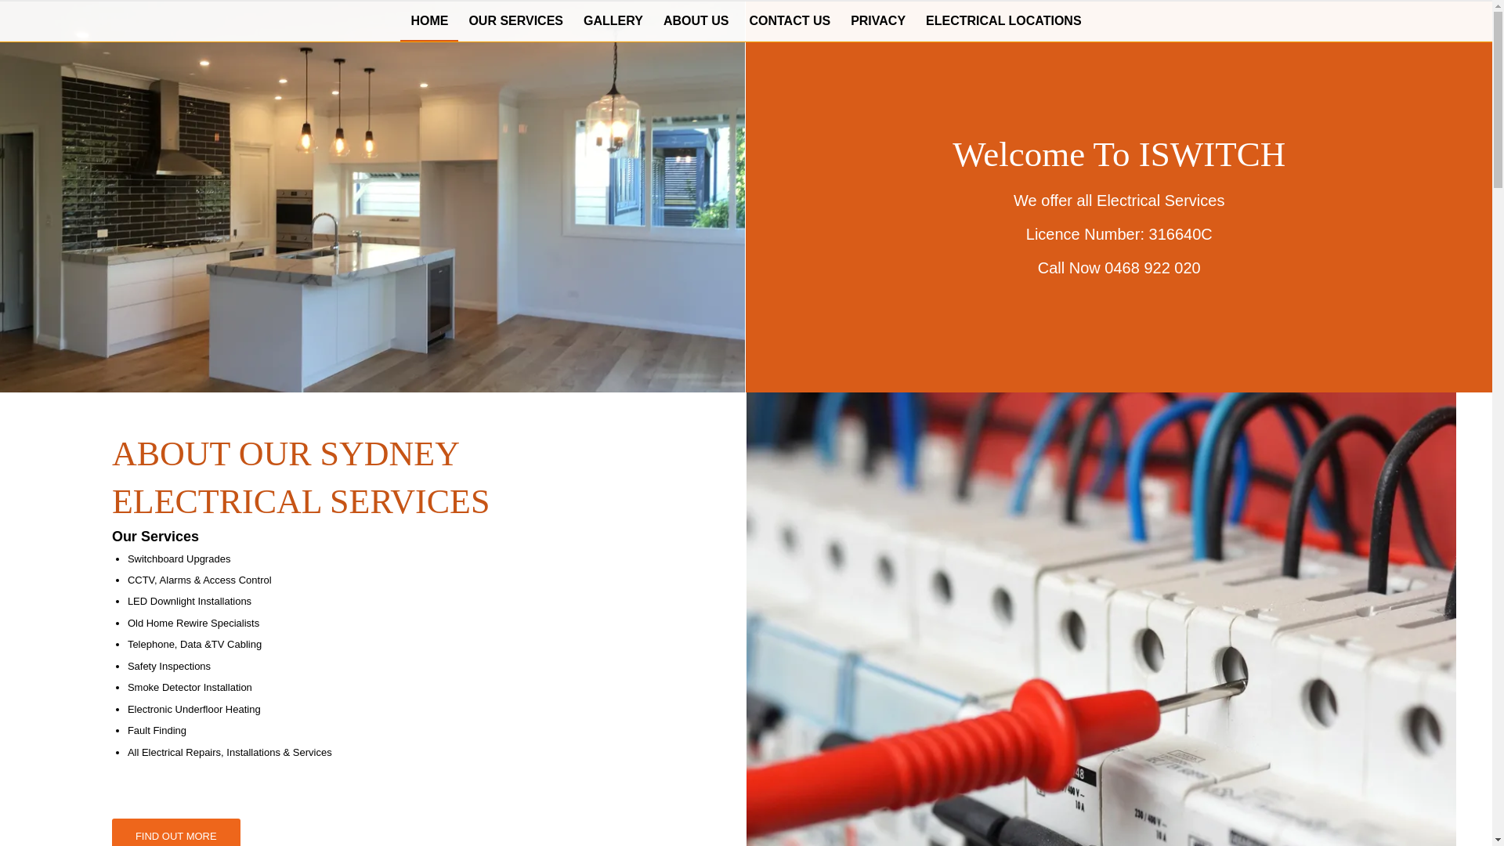 This screenshot has width=1504, height=846. Describe the element at coordinates (1004, 21) in the screenshot. I see `ELECTRICAL LOCATIONS` at that location.